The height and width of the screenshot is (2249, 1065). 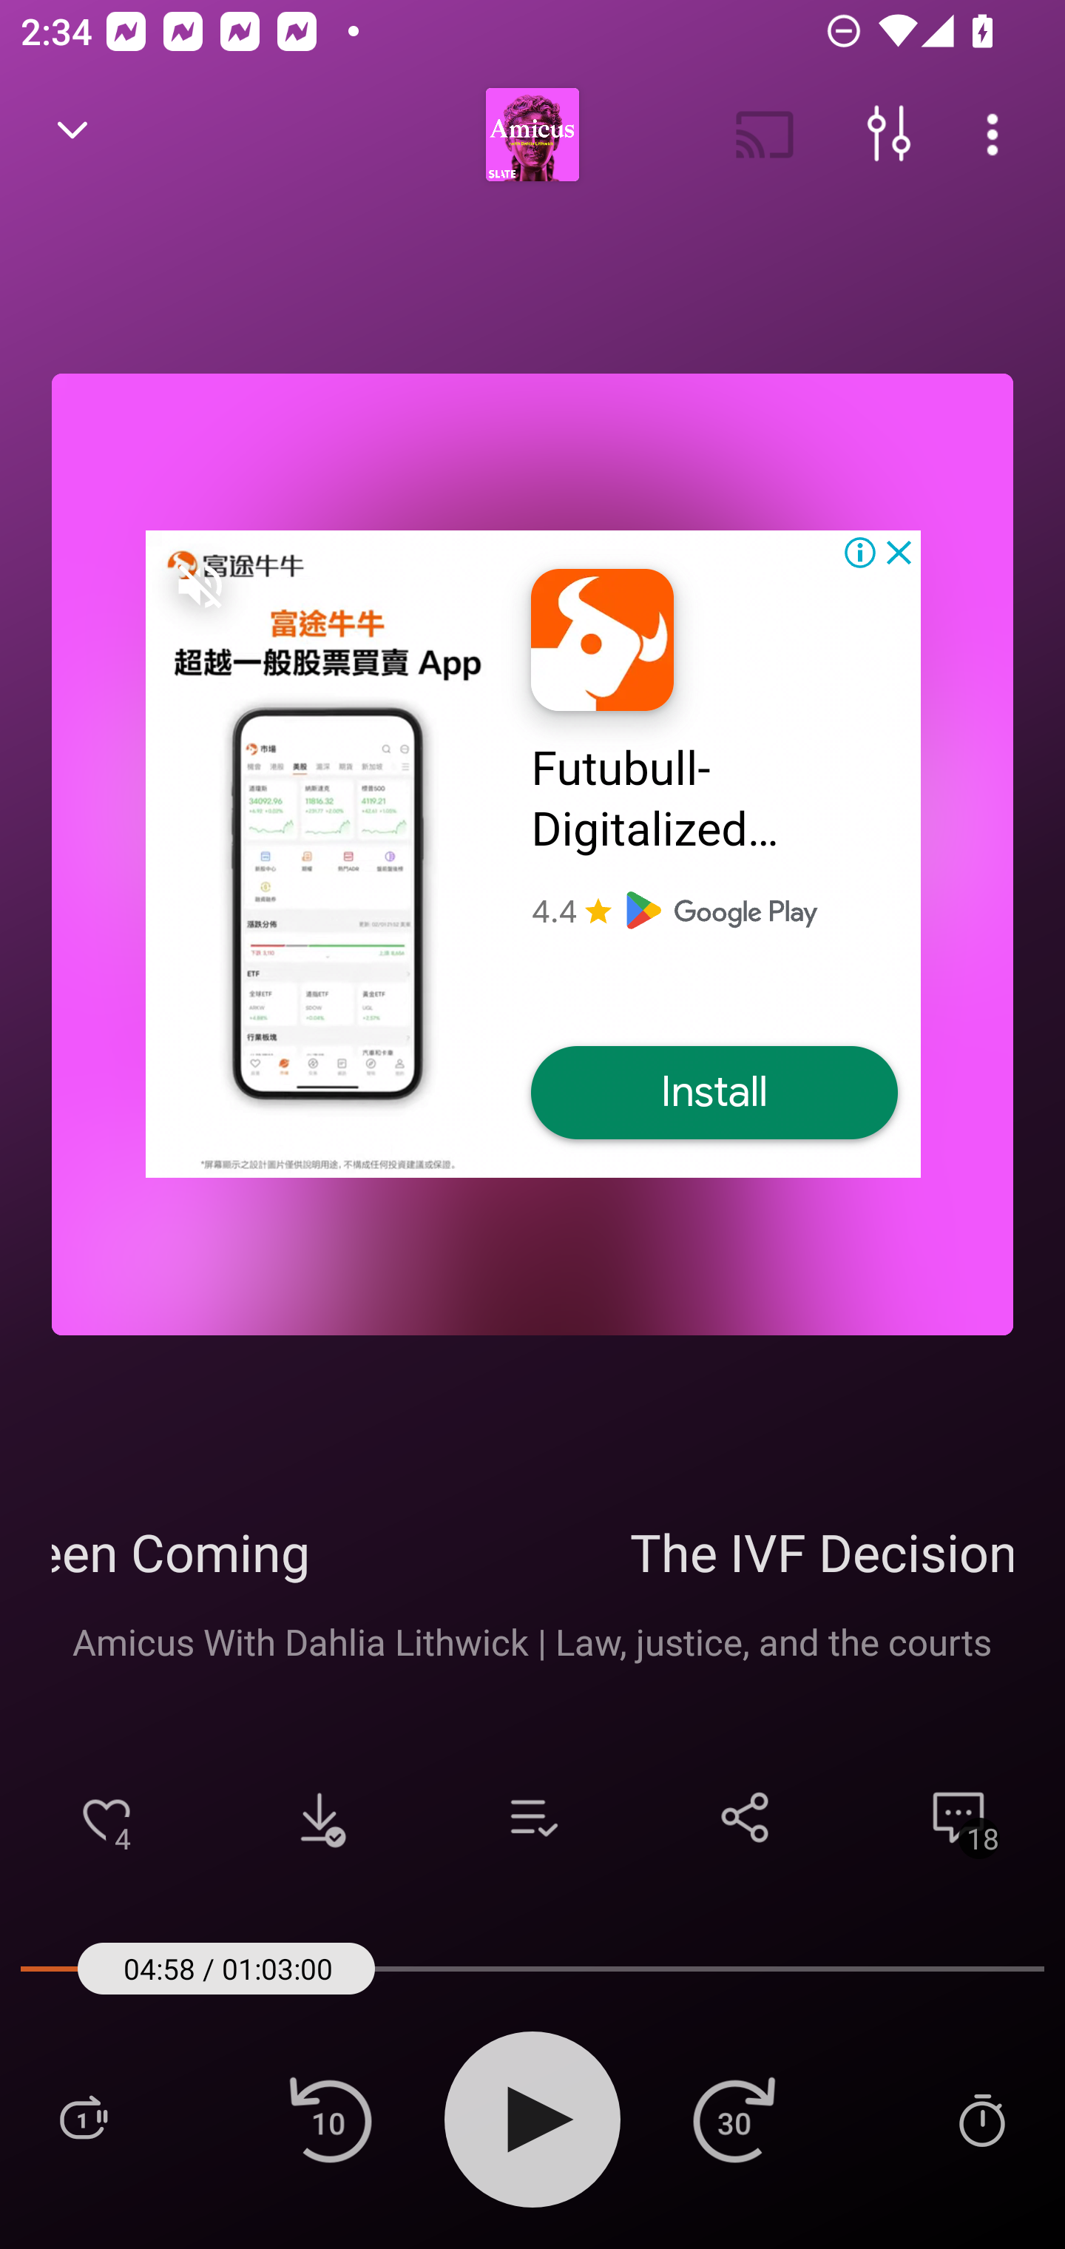 I want to click on Install, so click(x=714, y=1093).